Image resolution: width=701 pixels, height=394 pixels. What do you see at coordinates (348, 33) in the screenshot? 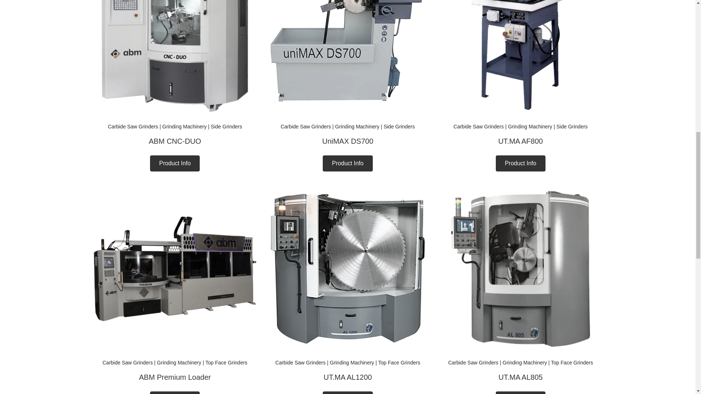
I see `UniMAX DS700` at bounding box center [348, 33].